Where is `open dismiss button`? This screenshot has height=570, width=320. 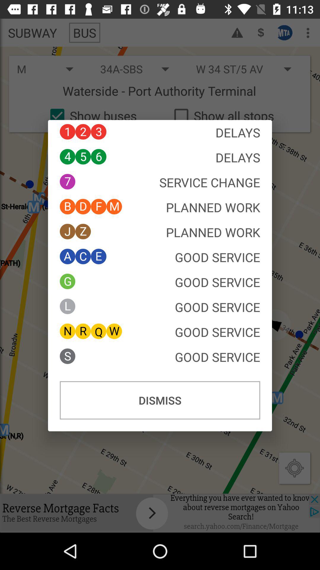 open dismiss button is located at coordinates (160, 400).